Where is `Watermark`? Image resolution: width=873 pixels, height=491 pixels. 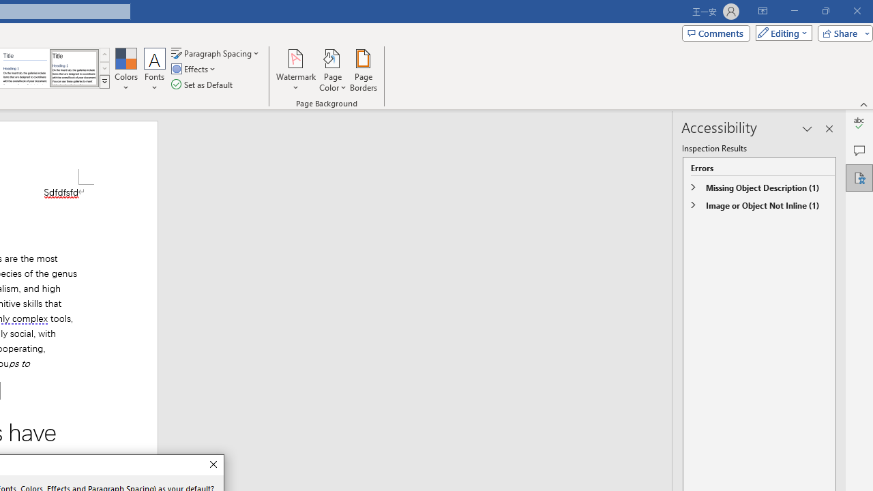
Watermark is located at coordinates (296, 70).